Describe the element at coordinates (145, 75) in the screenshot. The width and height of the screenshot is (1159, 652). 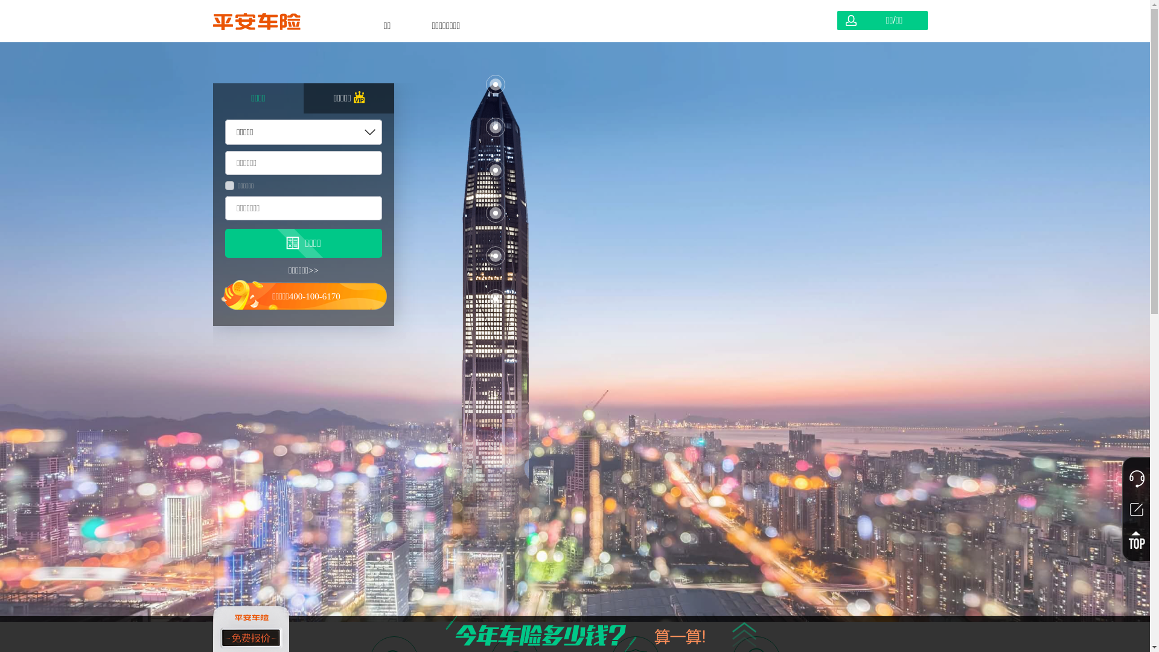
I see `0` at that location.